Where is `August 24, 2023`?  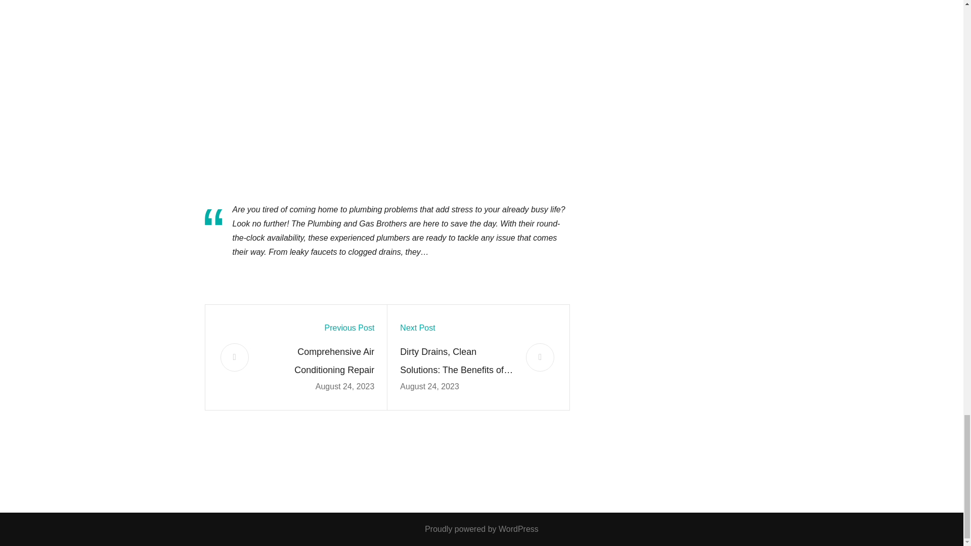 August 24, 2023 is located at coordinates (430, 386).